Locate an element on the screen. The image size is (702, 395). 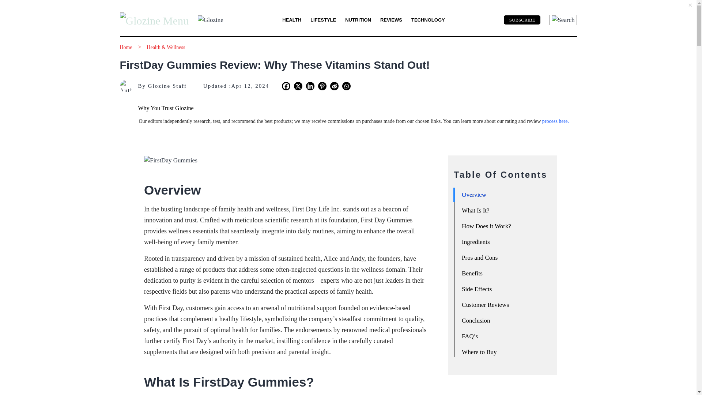
Reddit is located at coordinates (334, 86).